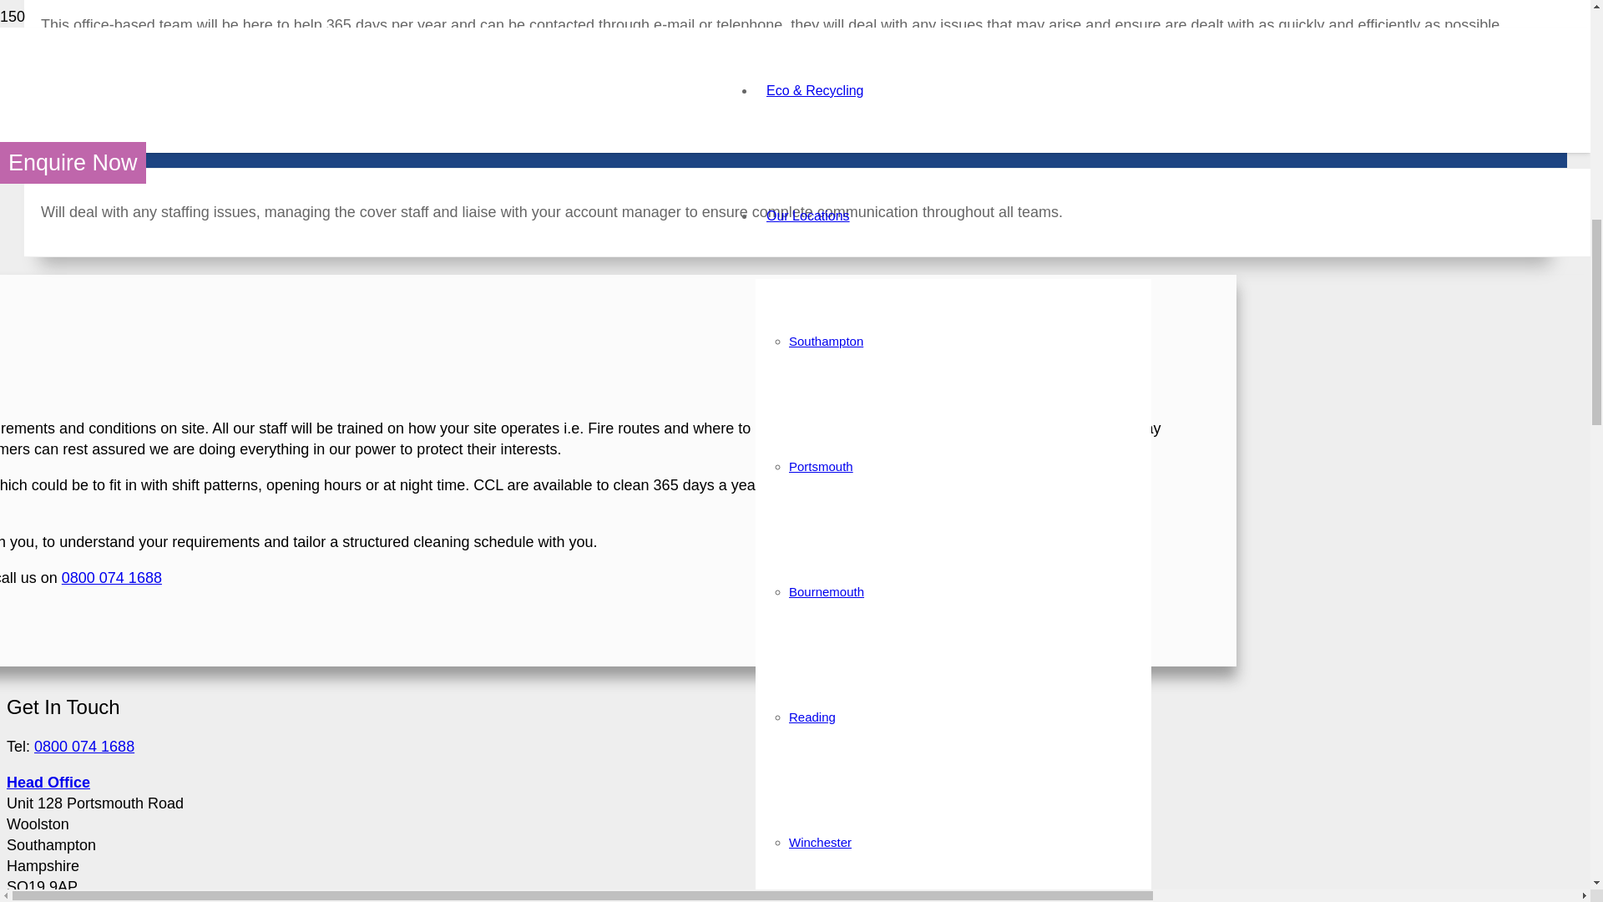 The image size is (1603, 902). What do you see at coordinates (798, 316) in the screenshot?
I see `Contact Us` at bounding box center [798, 316].